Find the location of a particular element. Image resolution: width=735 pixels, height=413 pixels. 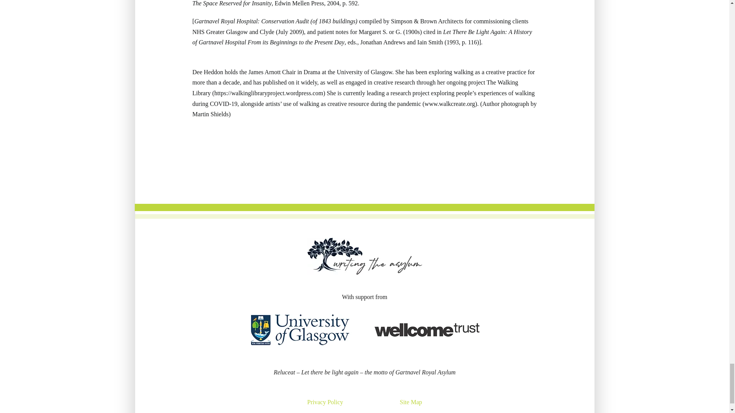

Site Map is located at coordinates (411, 402).